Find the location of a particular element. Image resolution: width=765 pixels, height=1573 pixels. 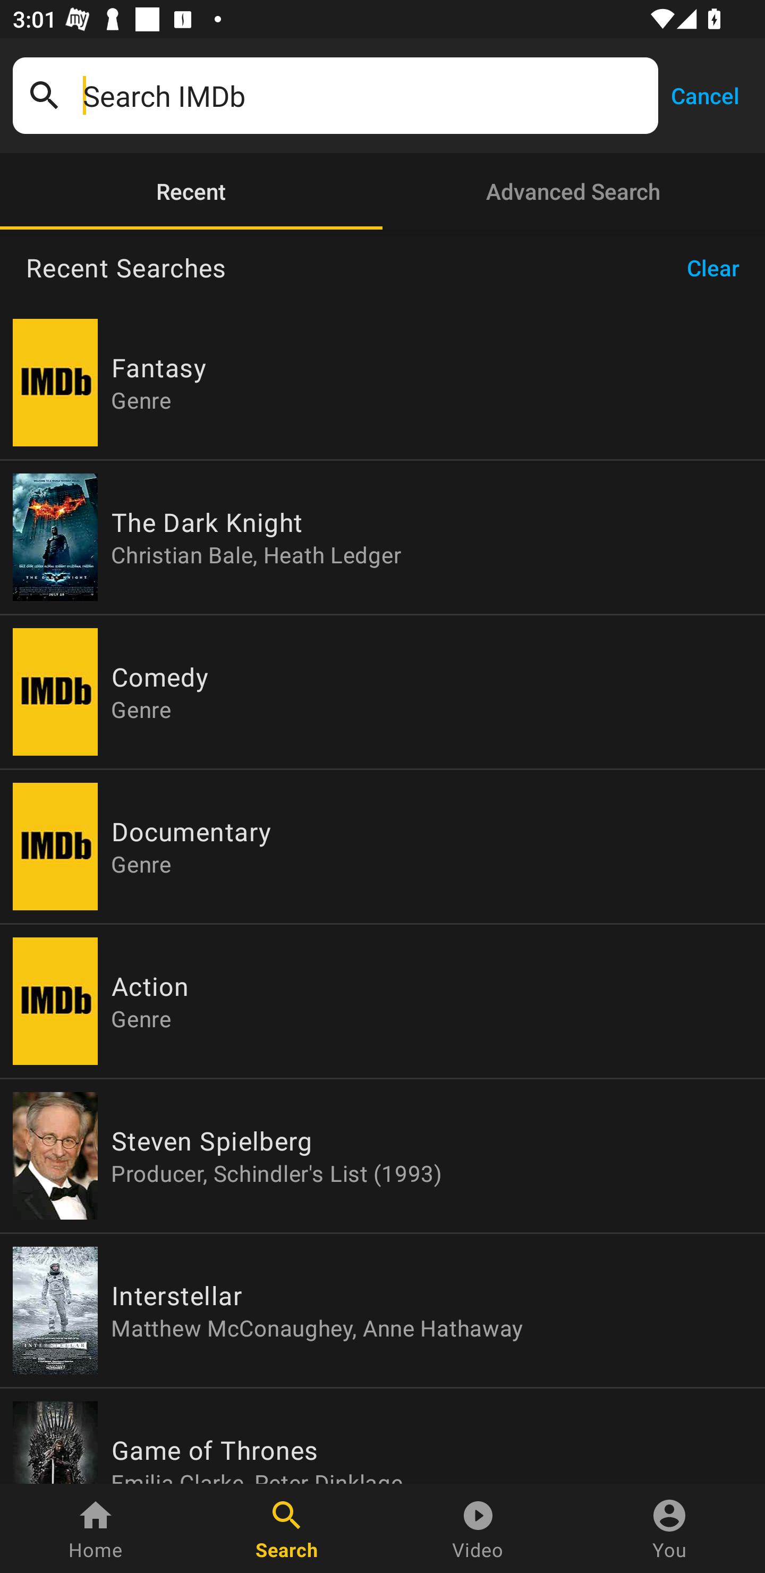

Search IMDb is located at coordinates (364, 96).